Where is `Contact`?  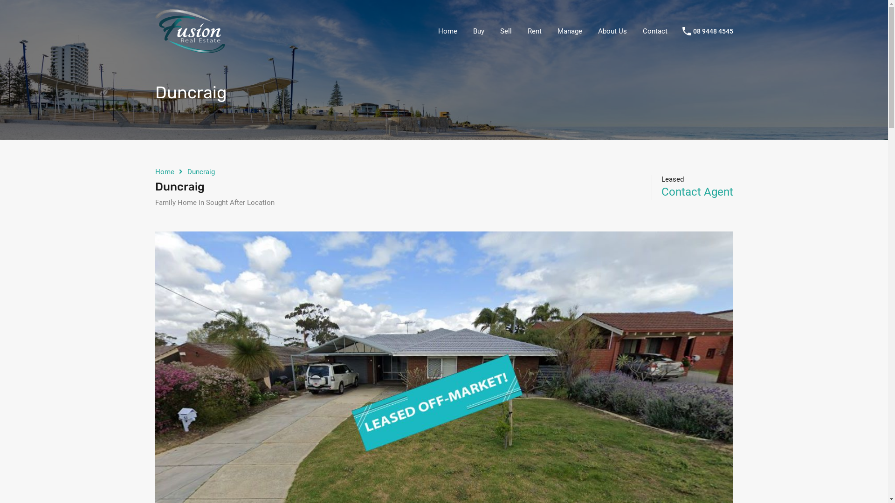
Contact is located at coordinates (655, 31).